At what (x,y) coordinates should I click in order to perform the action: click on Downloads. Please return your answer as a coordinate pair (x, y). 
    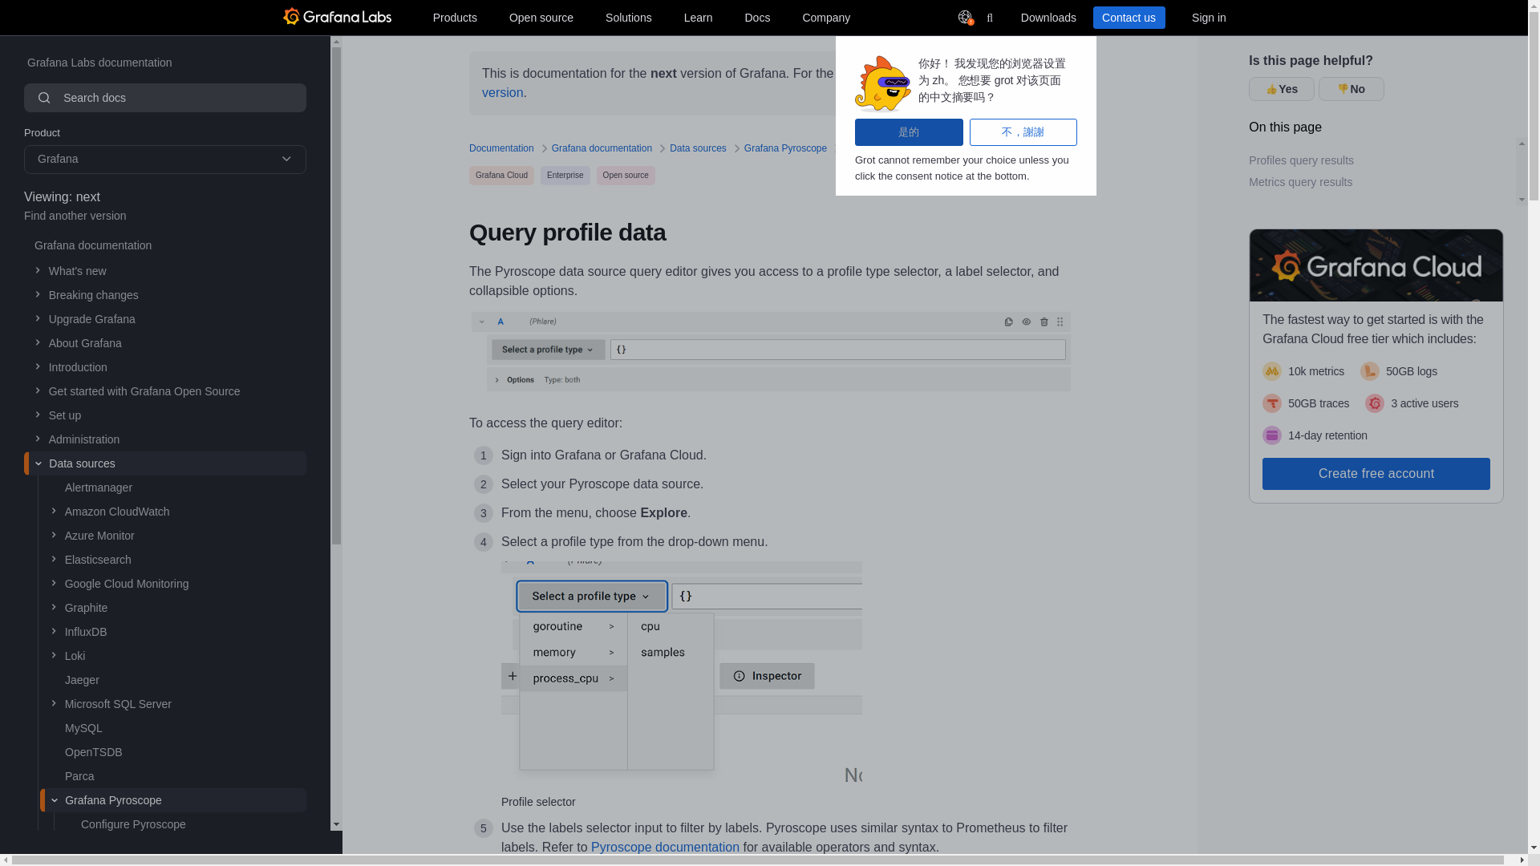
    Looking at the image, I should click on (1208, 17).